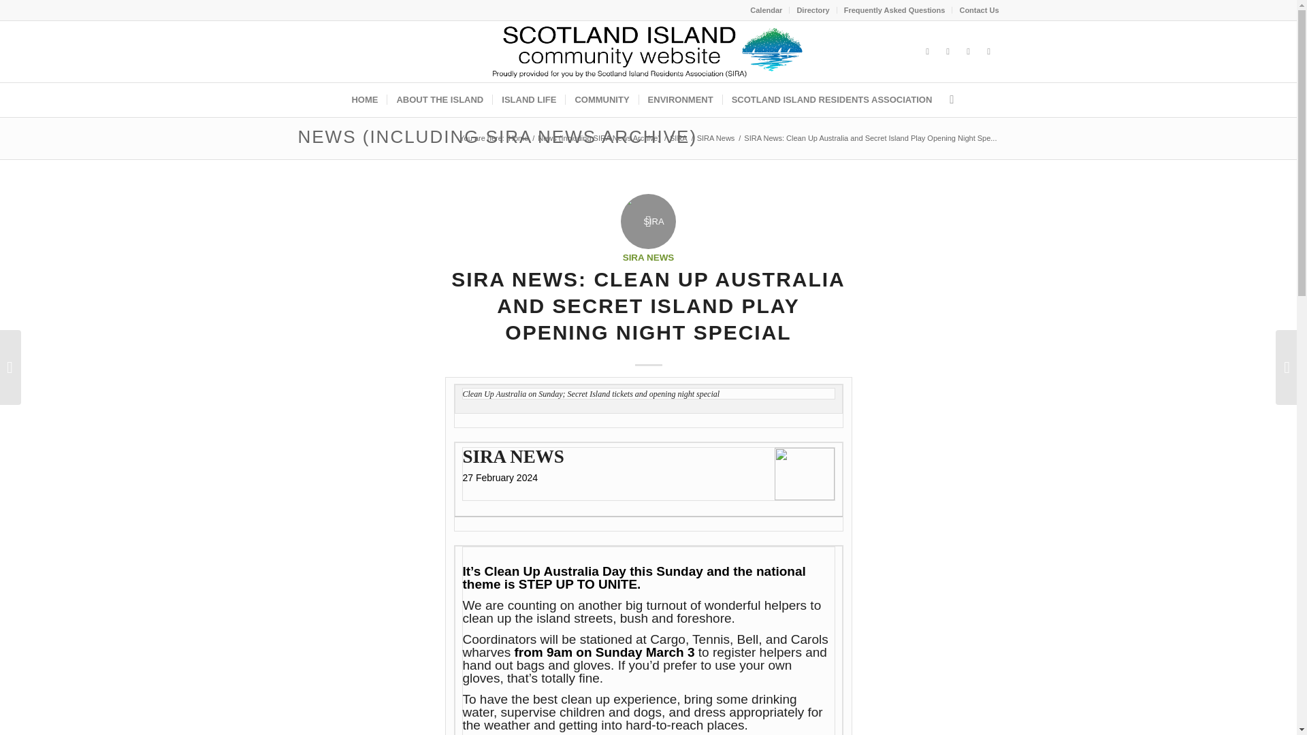 The width and height of the screenshot is (1307, 735). What do you see at coordinates (812, 10) in the screenshot?
I see `Directory` at bounding box center [812, 10].